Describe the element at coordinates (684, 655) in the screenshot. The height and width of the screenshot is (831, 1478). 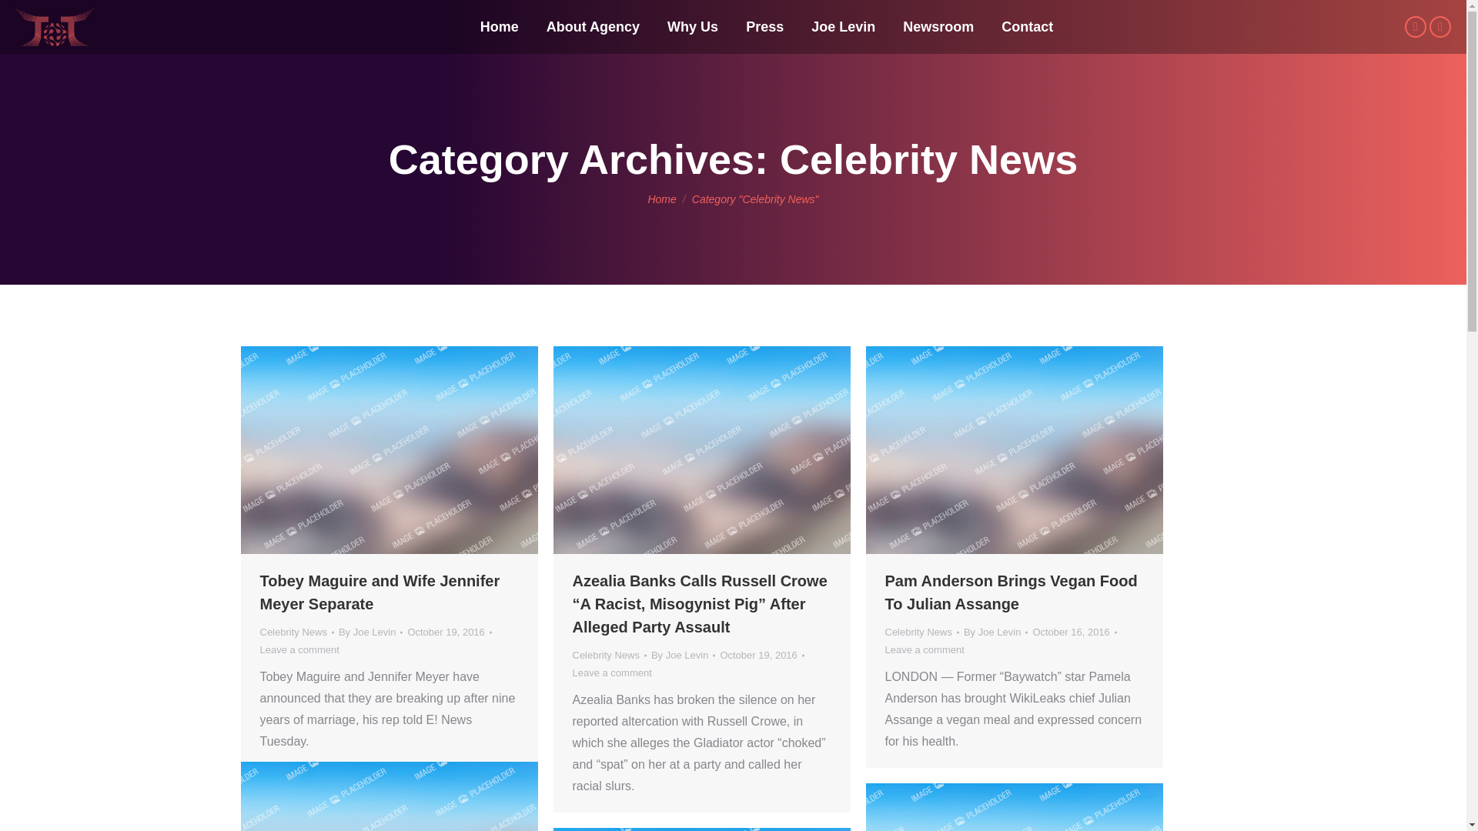
I see `View all posts by Joe Levin` at that location.